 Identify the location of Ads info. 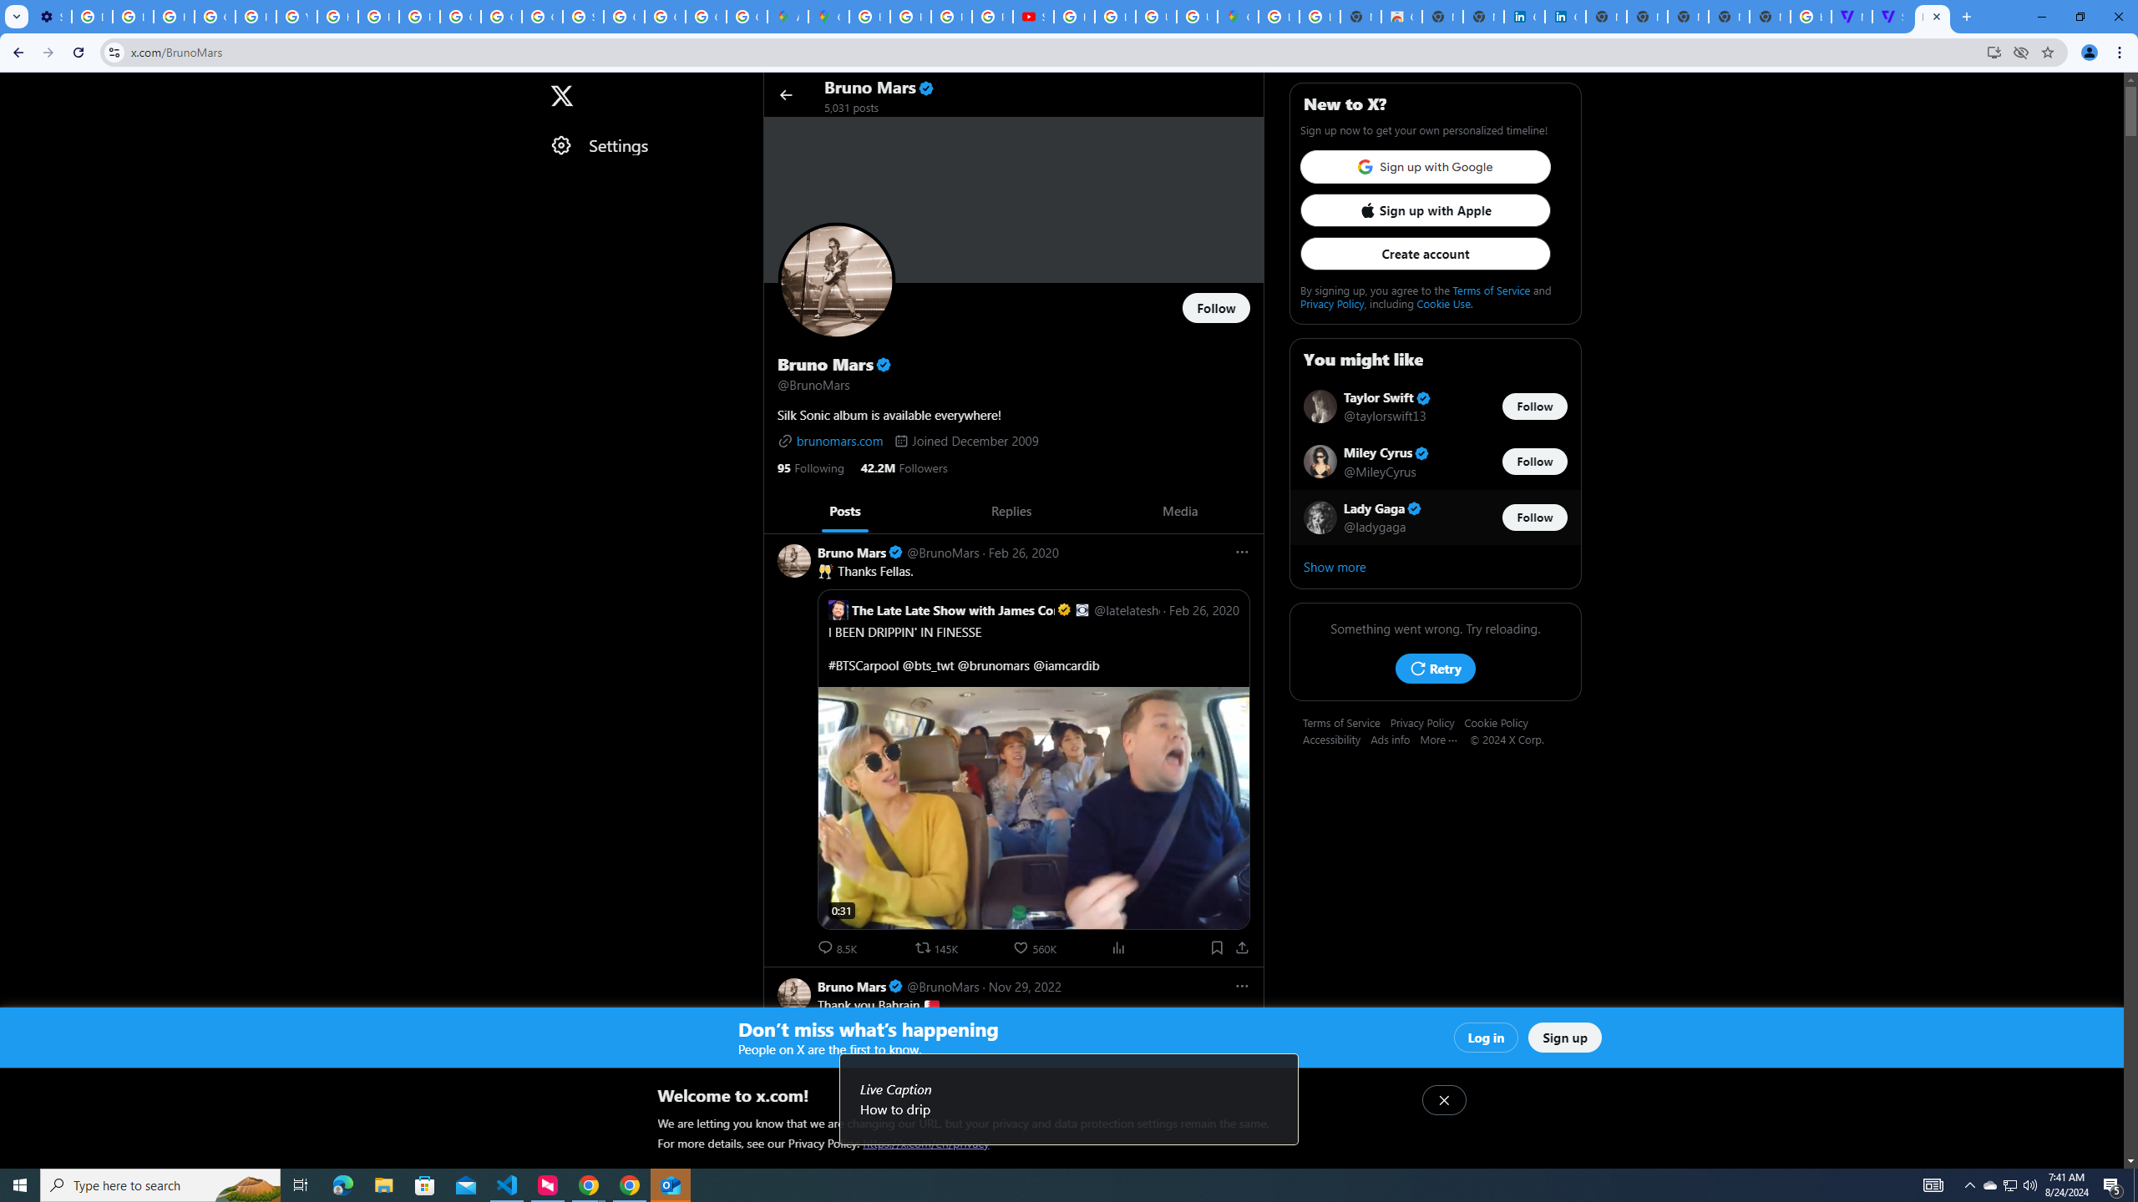
(1395, 739).